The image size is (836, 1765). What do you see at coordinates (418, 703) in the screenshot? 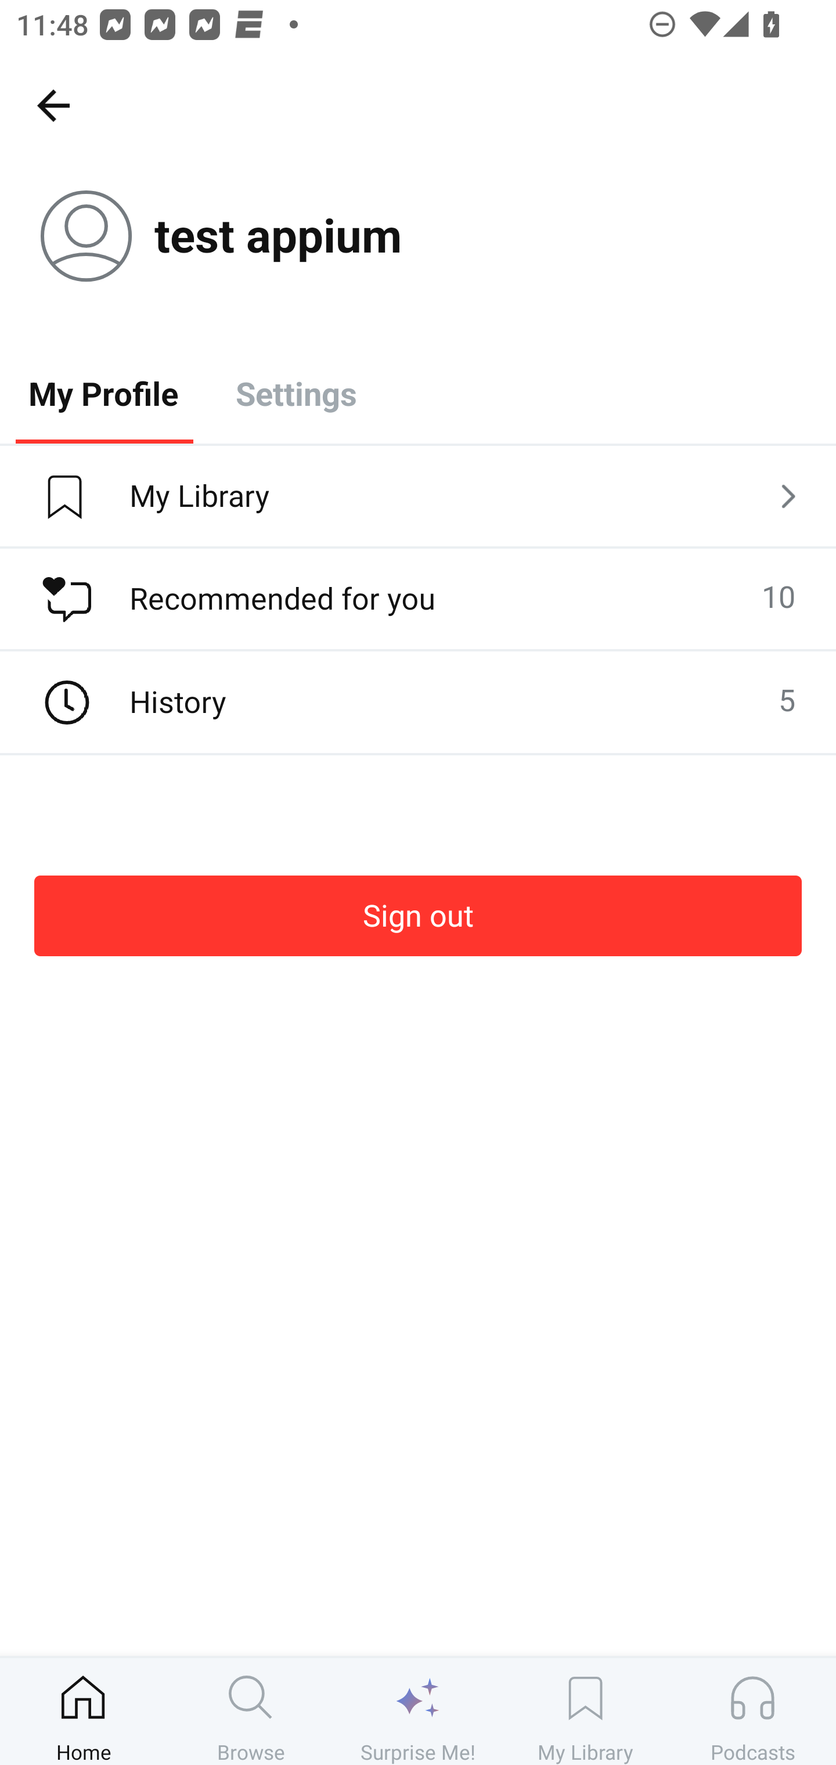
I see `History 5` at bounding box center [418, 703].